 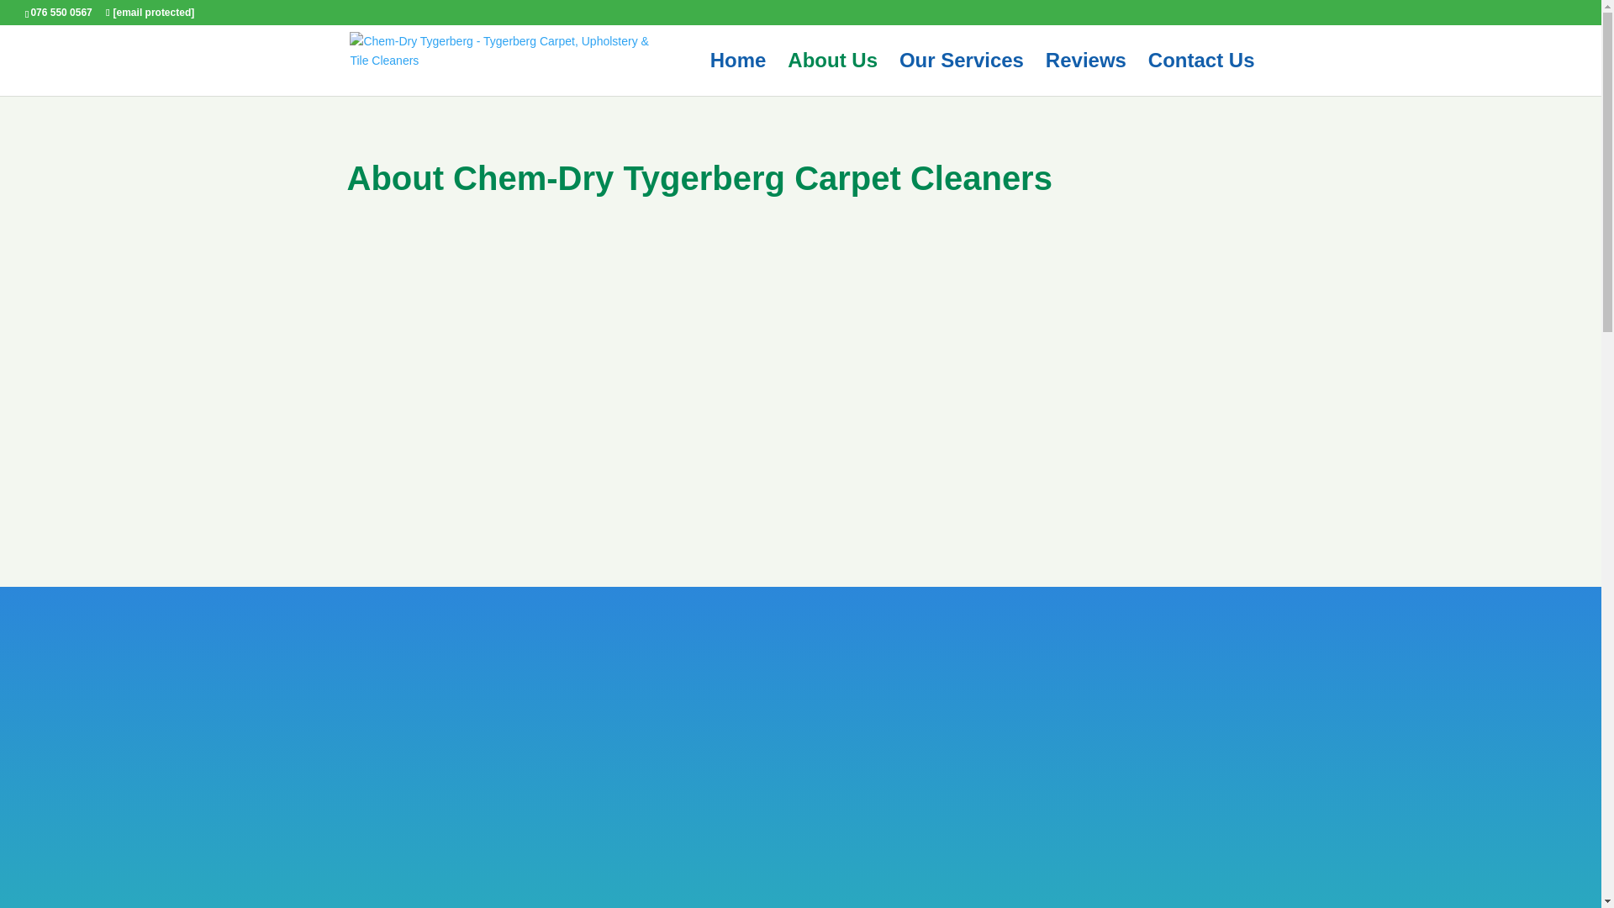 What do you see at coordinates (1086, 75) in the screenshot?
I see `Reviews` at bounding box center [1086, 75].